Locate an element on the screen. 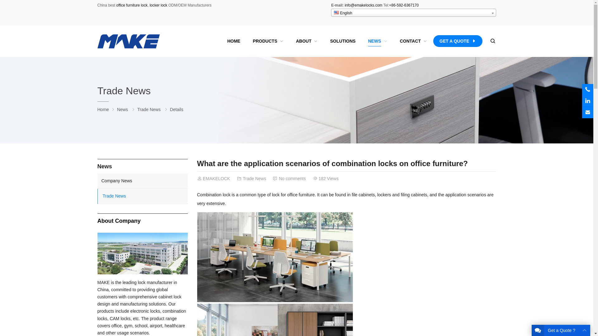 Image resolution: width=598 pixels, height=336 pixels. office furniture lock is located at coordinates (132, 5).